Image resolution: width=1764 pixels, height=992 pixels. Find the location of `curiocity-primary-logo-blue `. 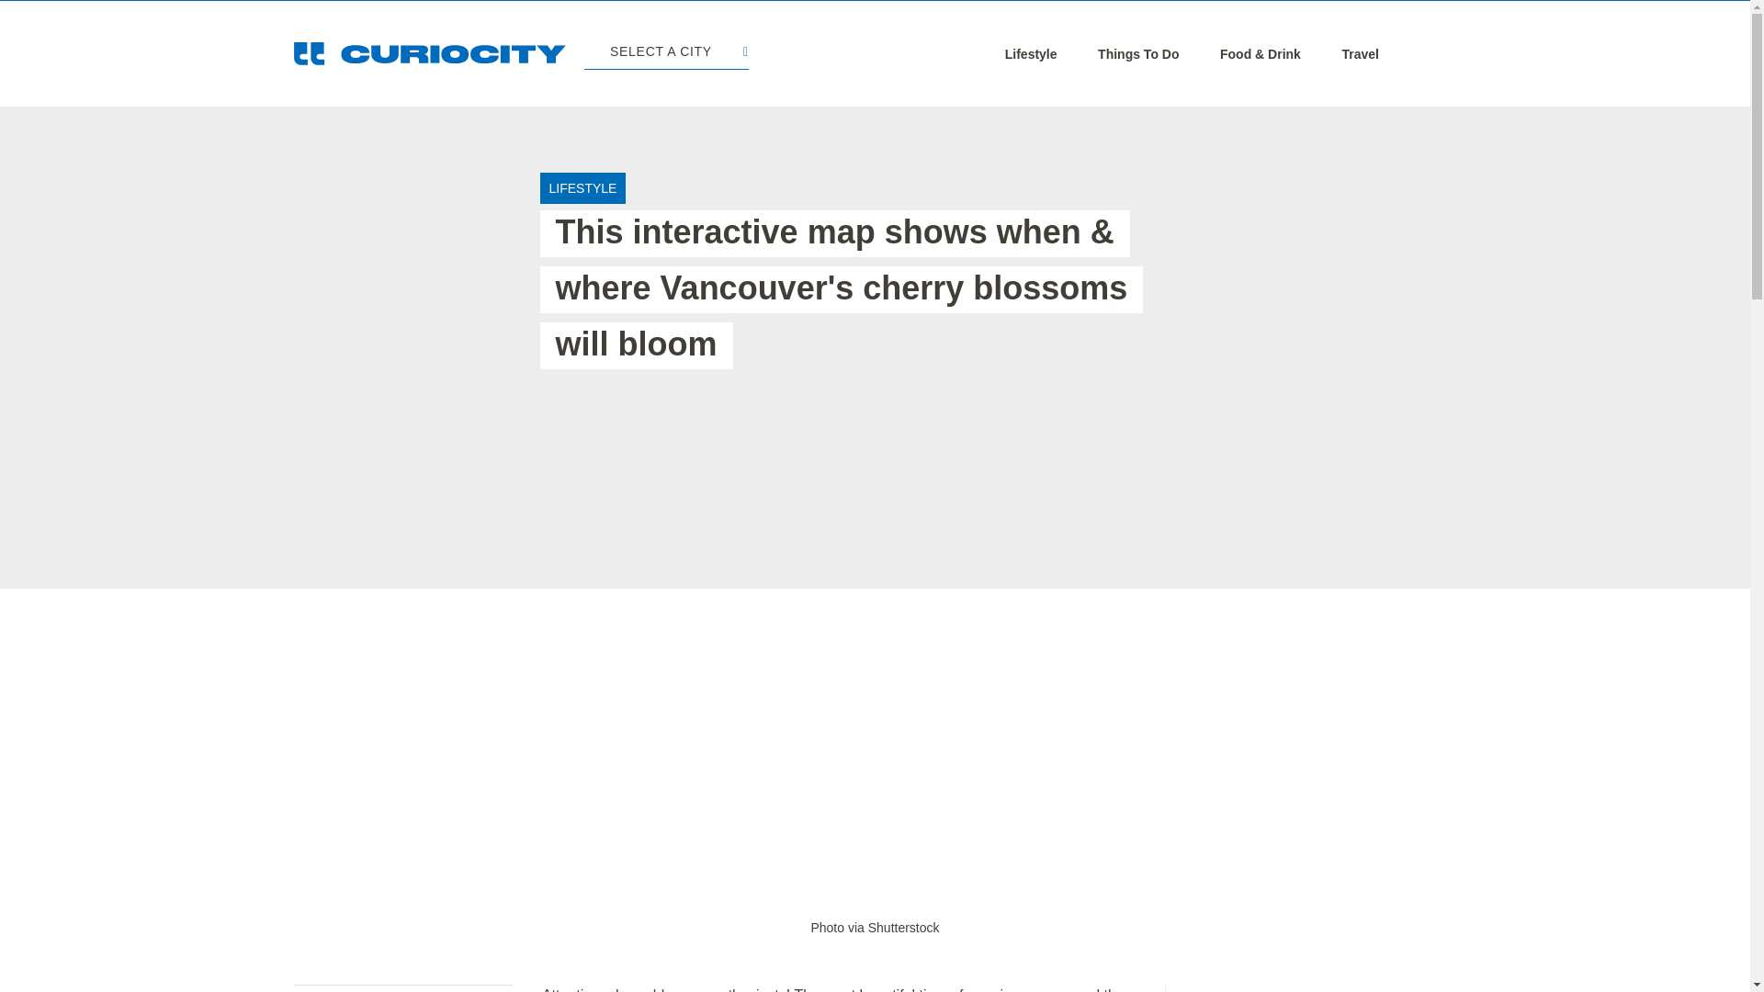

curiocity-primary-logo-blue  is located at coordinates (430, 53).